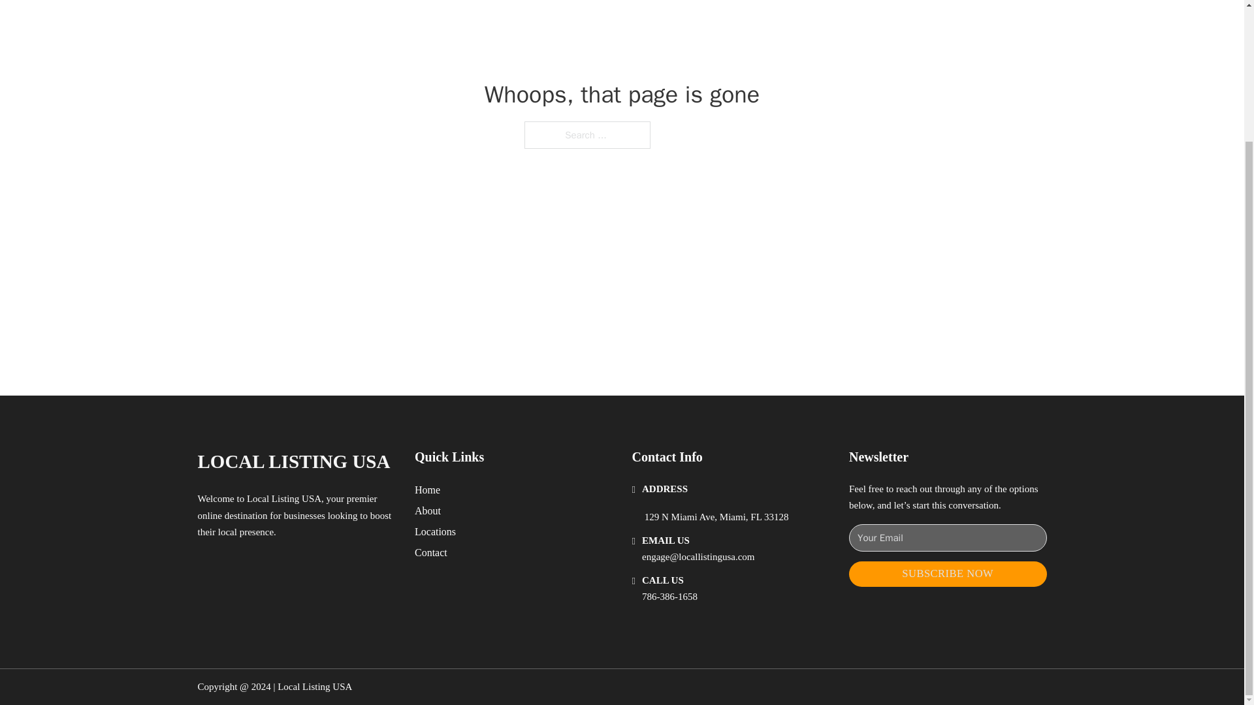 Image resolution: width=1254 pixels, height=705 pixels. I want to click on Locations, so click(435, 531).